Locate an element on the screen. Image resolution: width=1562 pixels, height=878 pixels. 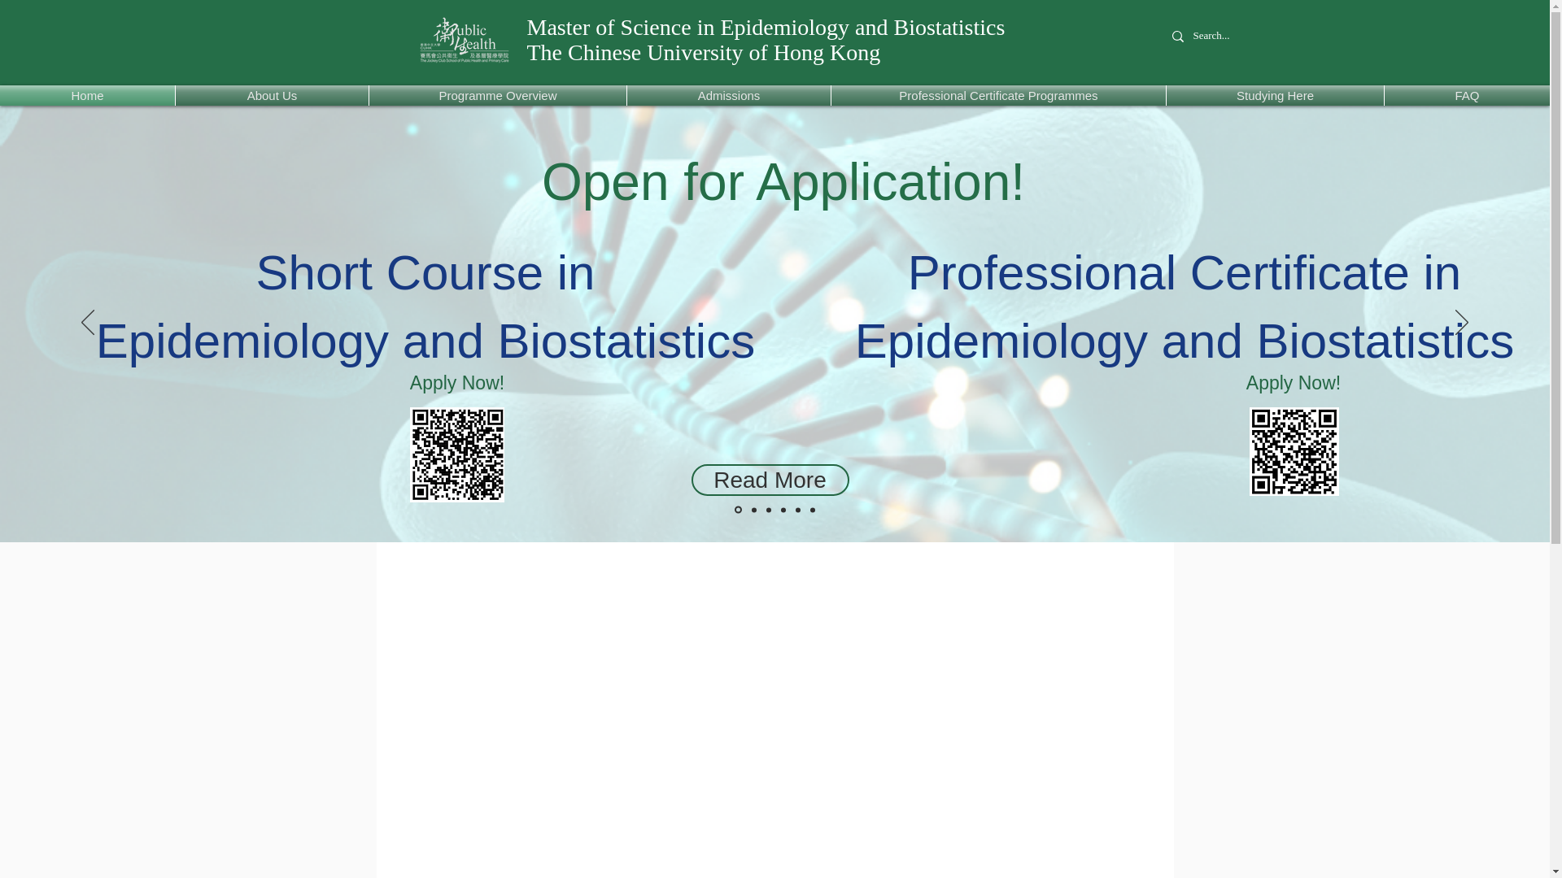
Professional Certificate Programmes is located at coordinates (997, 94).